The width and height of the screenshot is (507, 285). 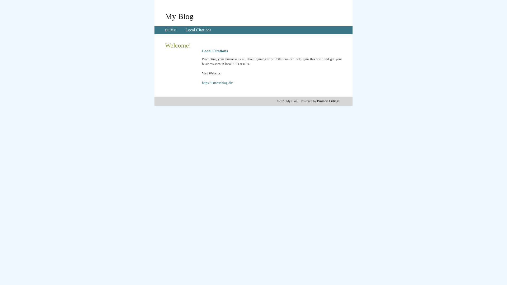 I want to click on Local Citations, so click(x=198, y=30).